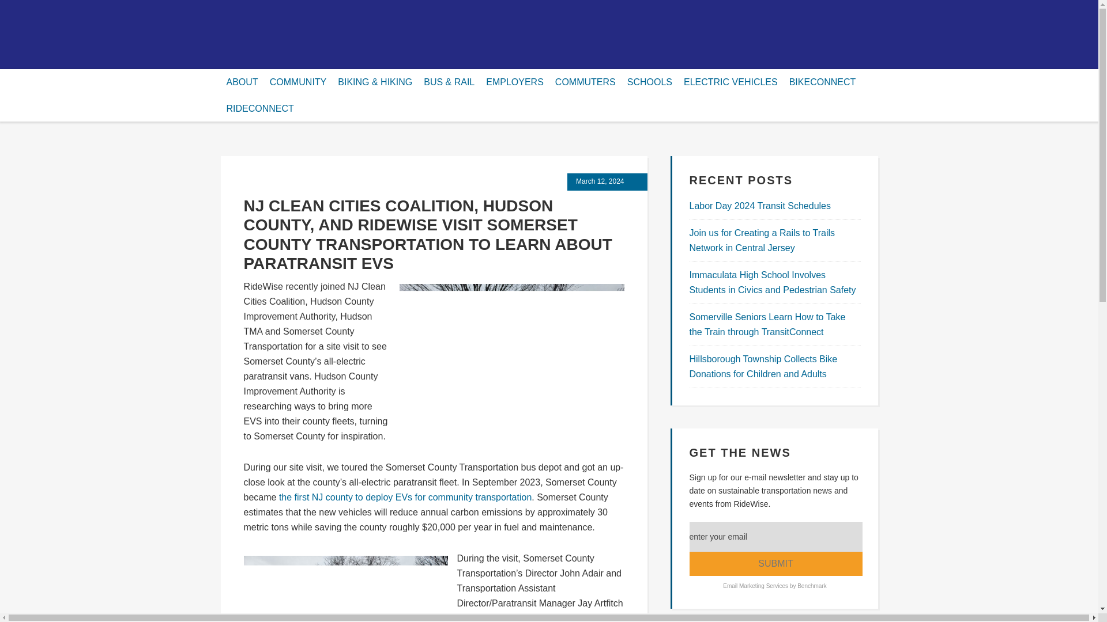 This screenshot has height=622, width=1107. What do you see at coordinates (776, 563) in the screenshot?
I see `SUBMIT` at bounding box center [776, 563].